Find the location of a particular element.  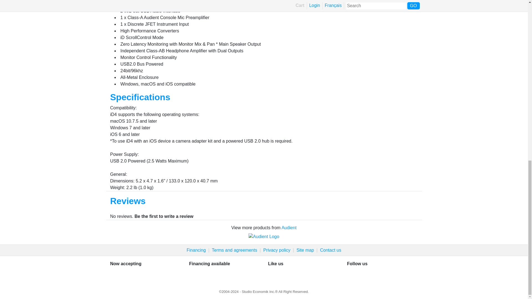

Be the first to write a review is located at coordinates (164, 216).